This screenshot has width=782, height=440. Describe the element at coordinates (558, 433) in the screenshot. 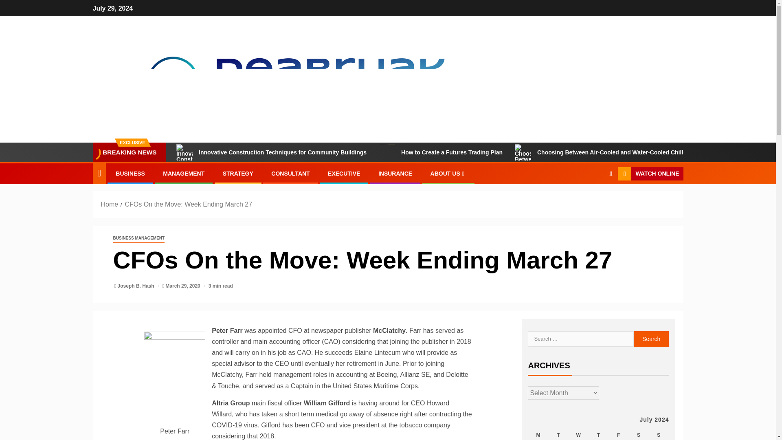

I see `Tuesday` at that location.